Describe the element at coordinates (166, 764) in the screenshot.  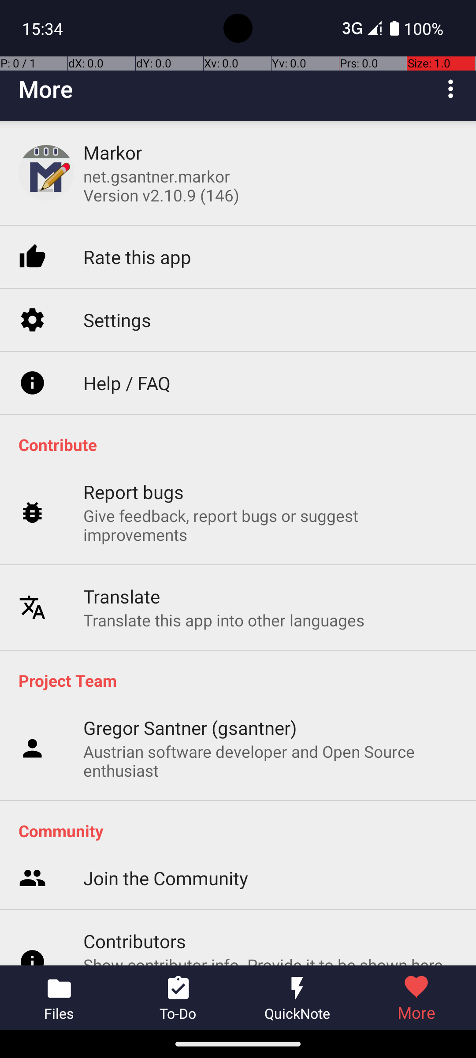
I see `Join the Community` at that location.